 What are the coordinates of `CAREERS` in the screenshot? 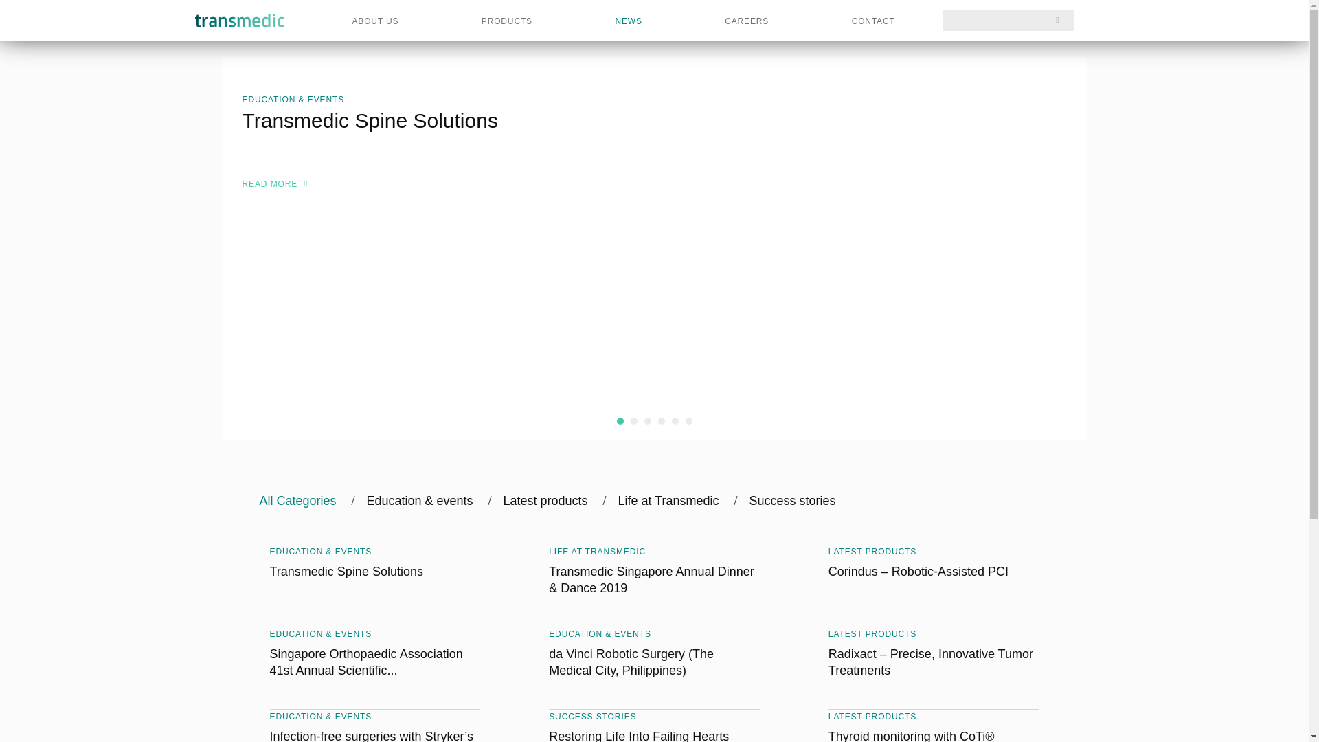 It's located at (746, 21).